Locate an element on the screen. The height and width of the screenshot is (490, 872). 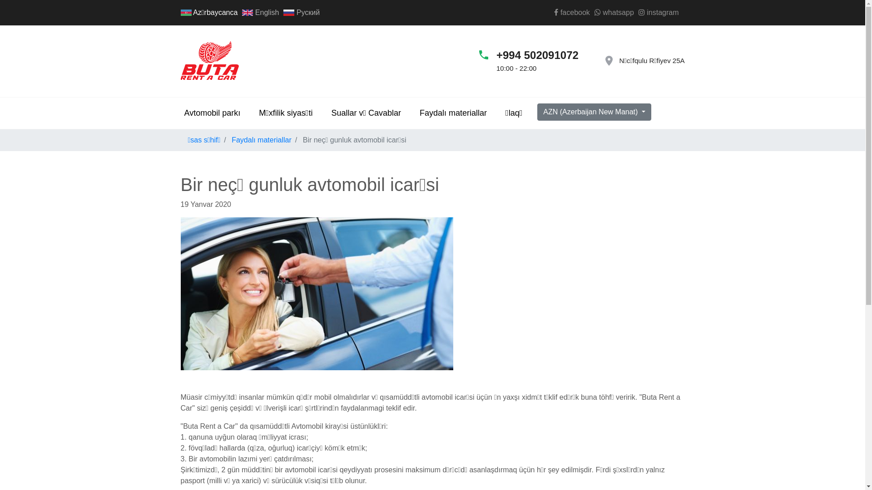
+994 502091072 is located at coordinates (544, 55).